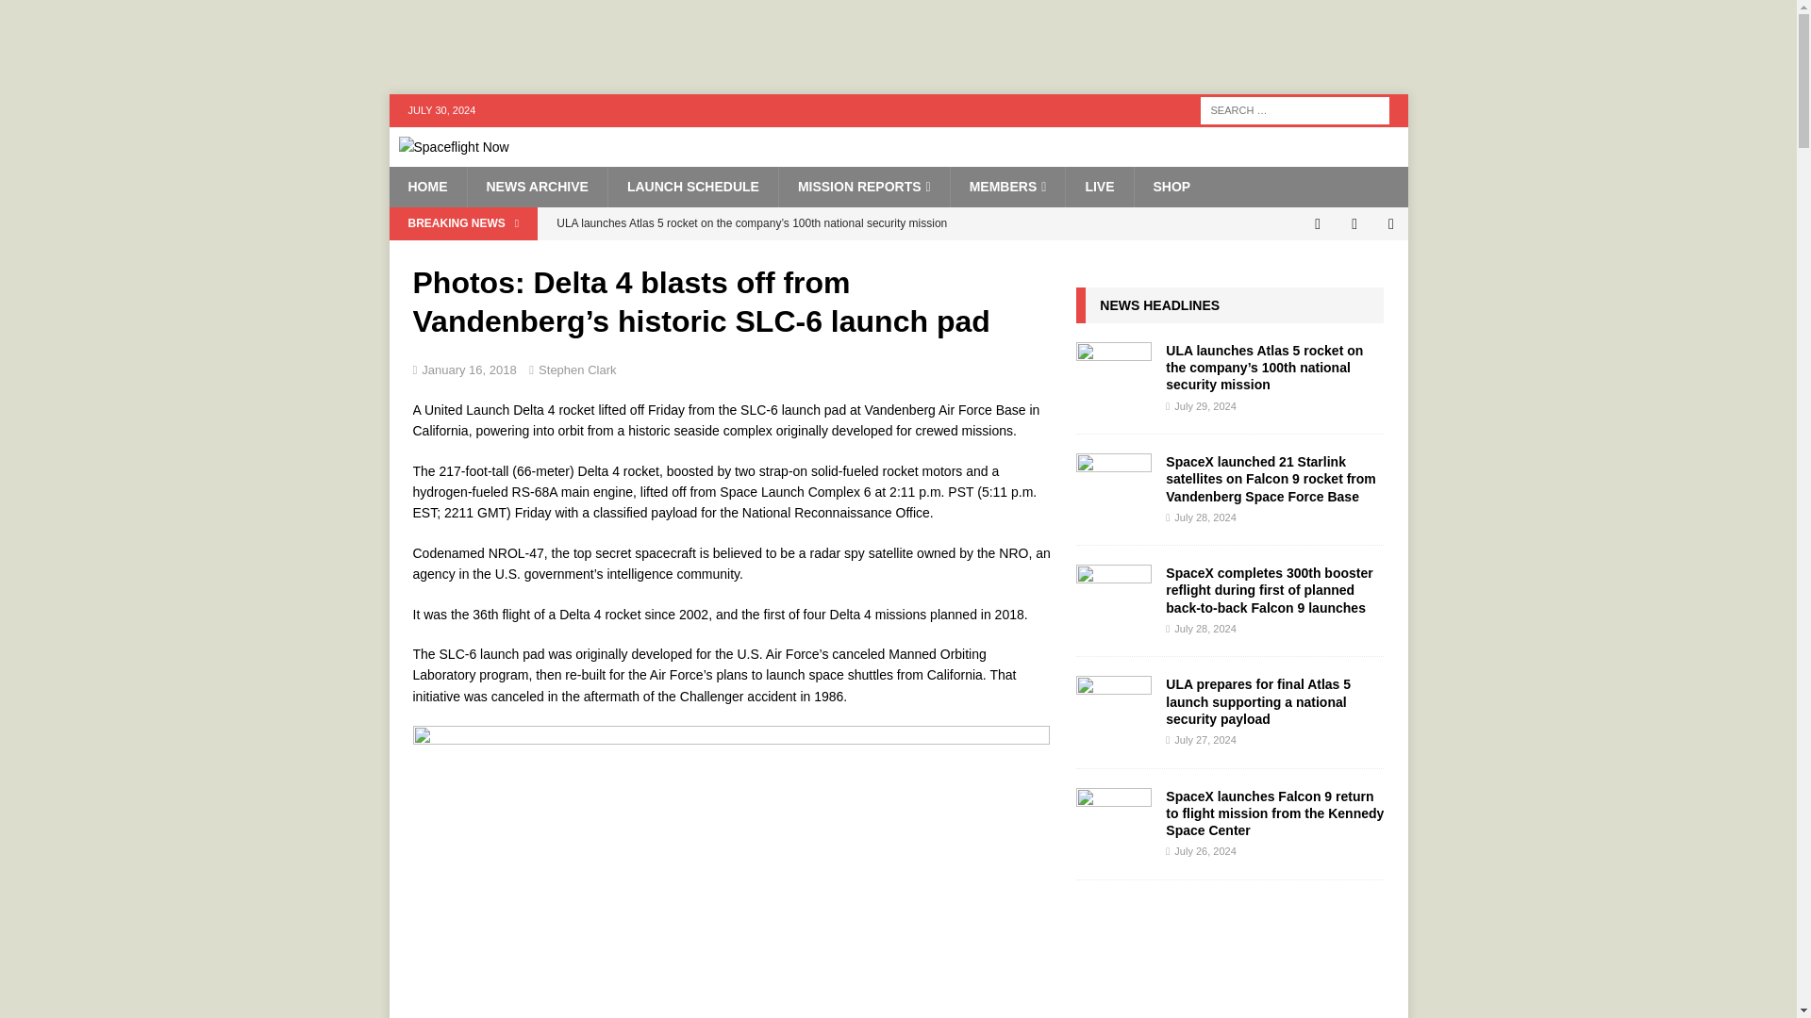 Image resolution: width=1811 pixels, height=1018 pixels. What do you see at coordinates (692, 187) in the screenshot?
I see `LAUNCH SCHEDULE` at bounding box center [692, 187].